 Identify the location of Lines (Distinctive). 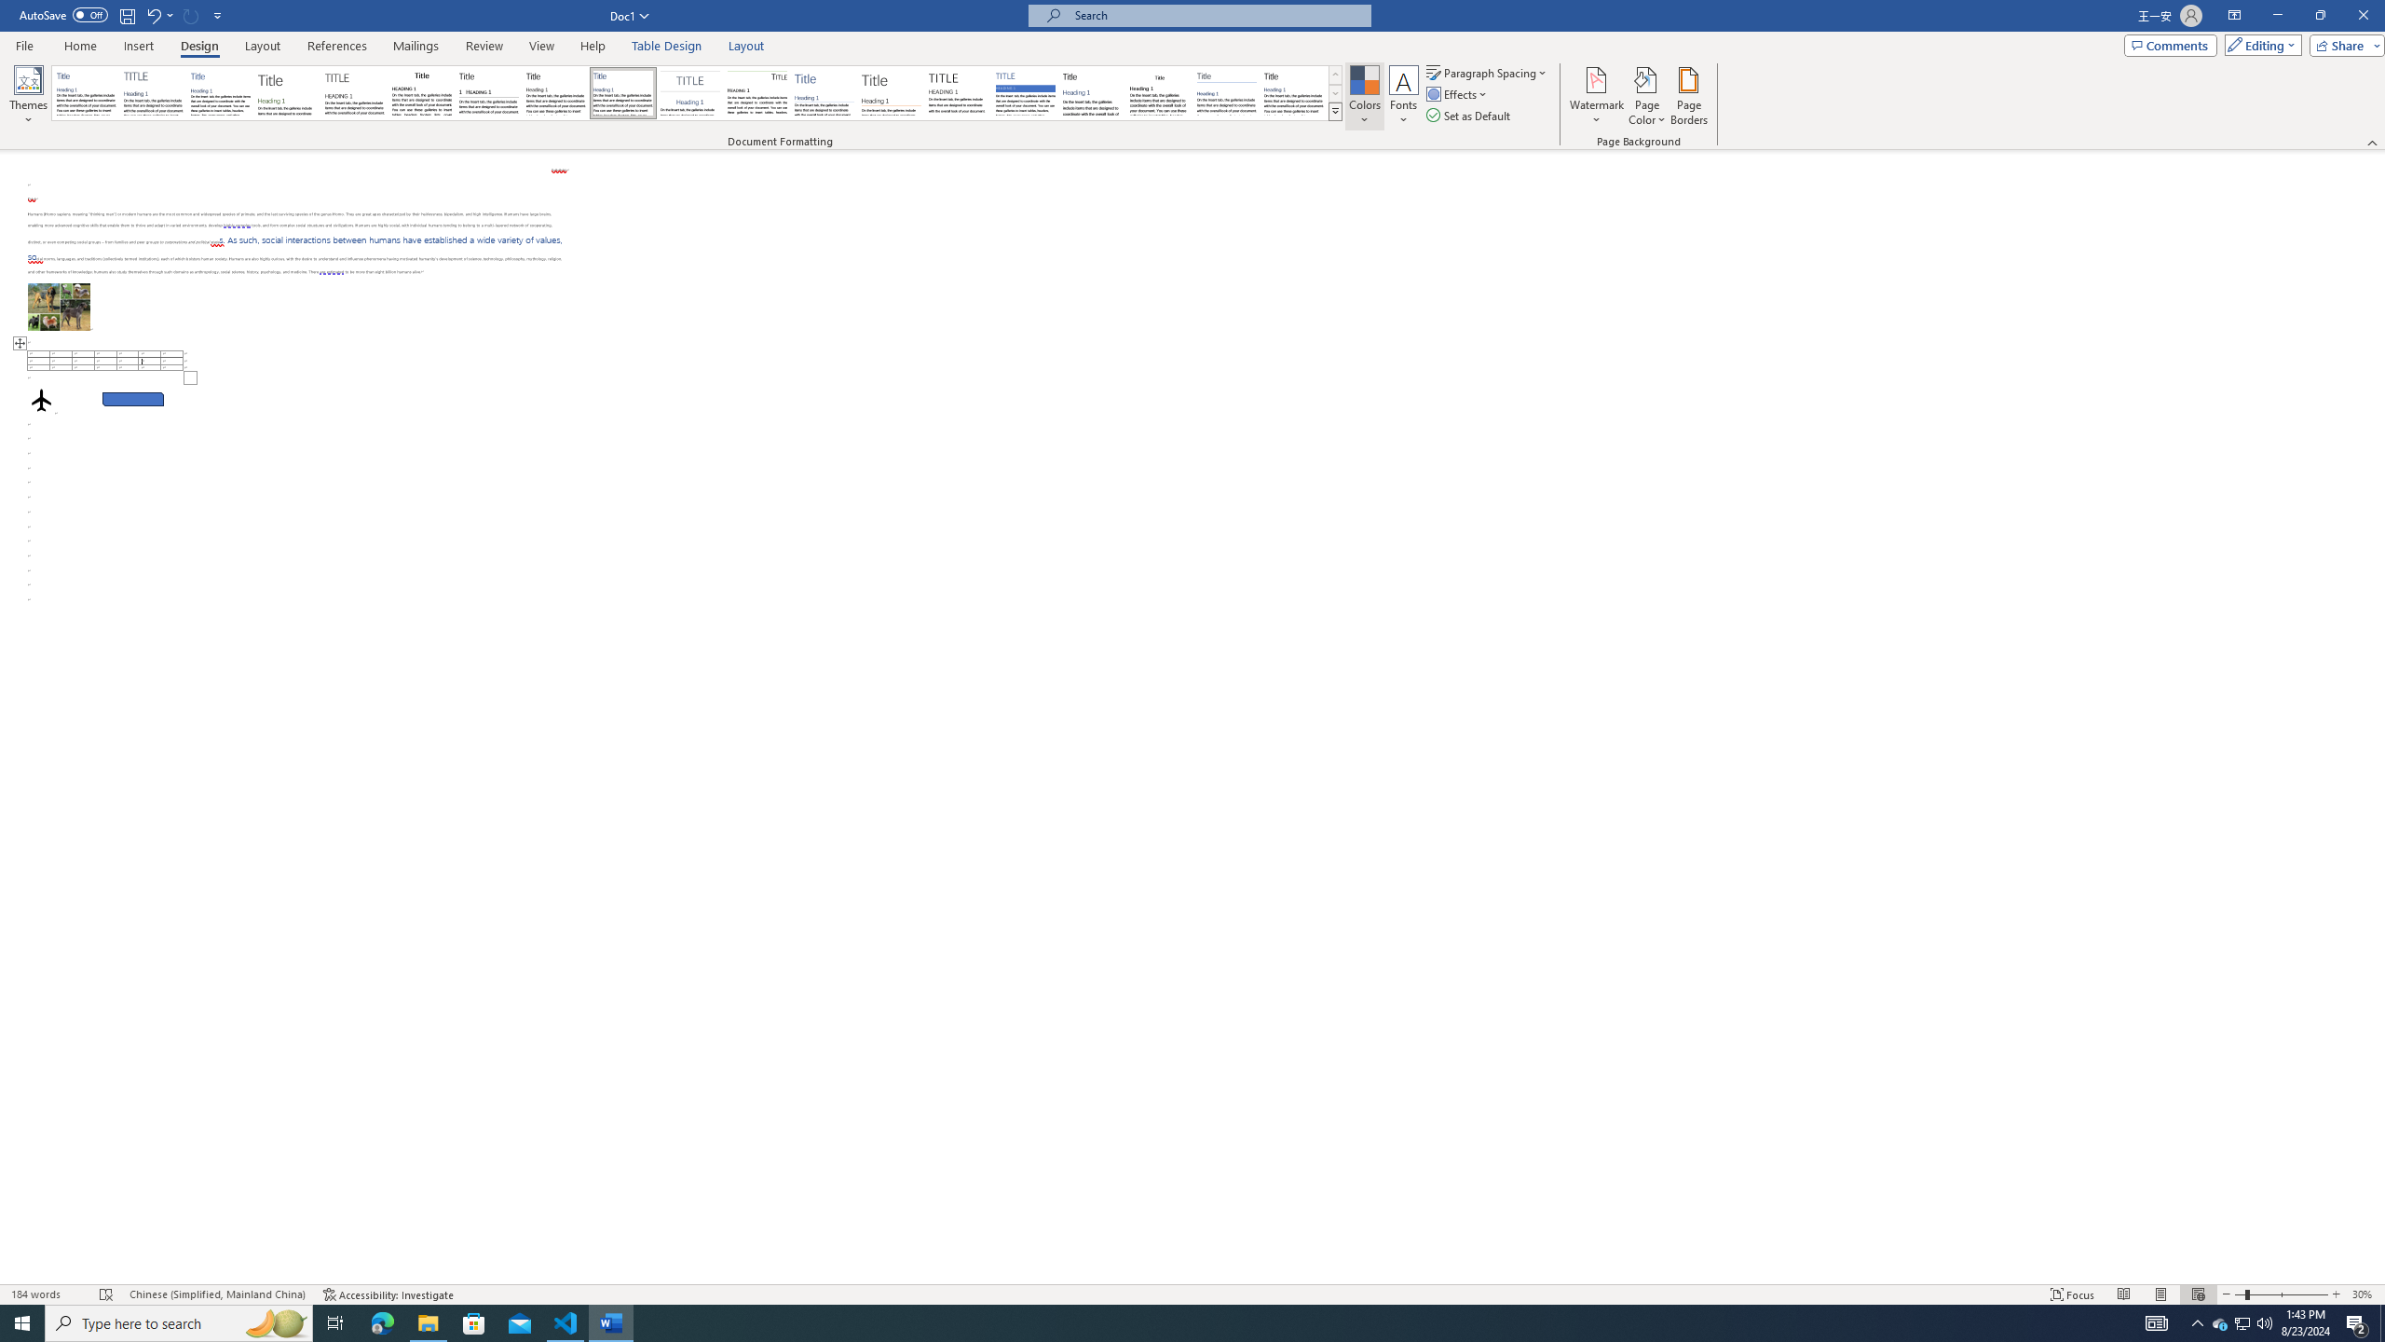
(758, 93).